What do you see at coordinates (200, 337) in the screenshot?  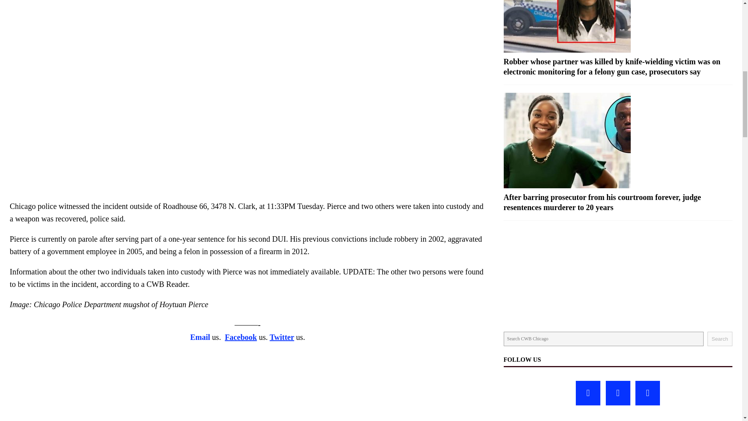 I see `Email` at bounding box center [200, 337].